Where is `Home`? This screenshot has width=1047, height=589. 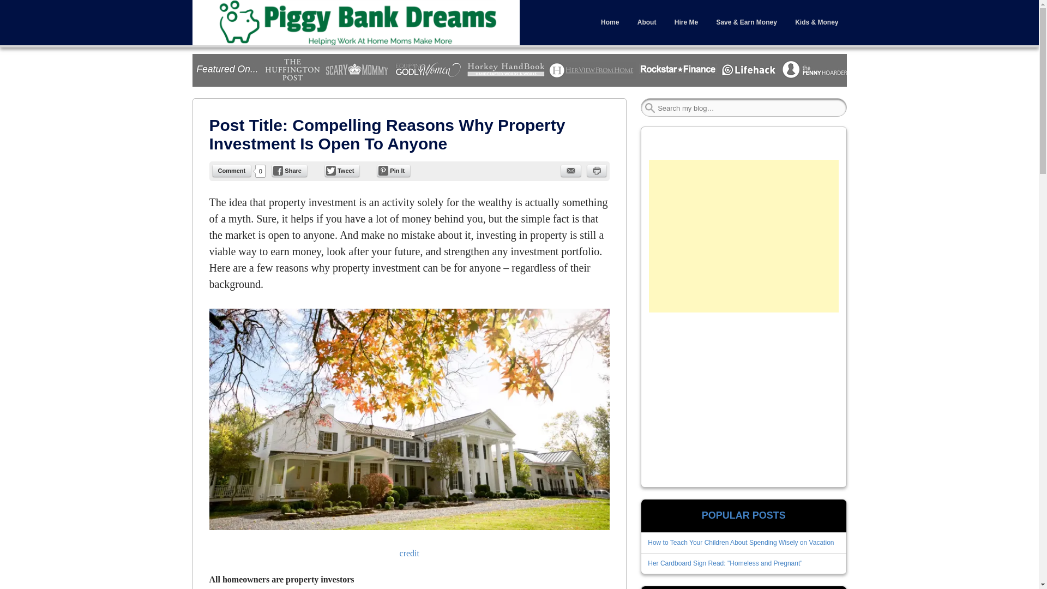 Home is located at coordinates (610, 22).